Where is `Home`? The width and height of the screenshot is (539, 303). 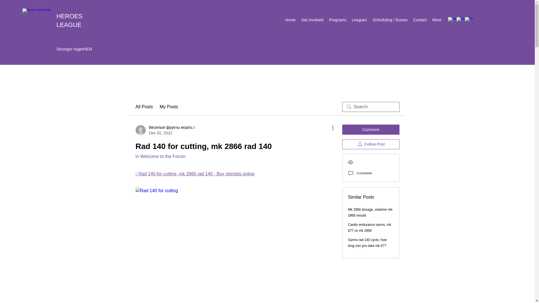 Home is located at coordinates (290, 20).